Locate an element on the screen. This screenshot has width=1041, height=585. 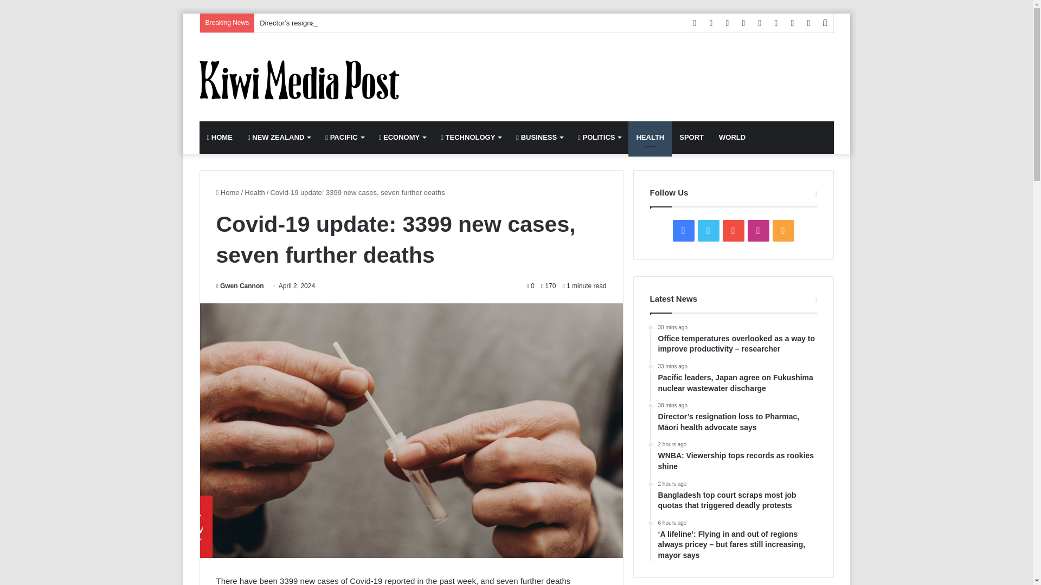
Home is located at coordinates (227, 192).